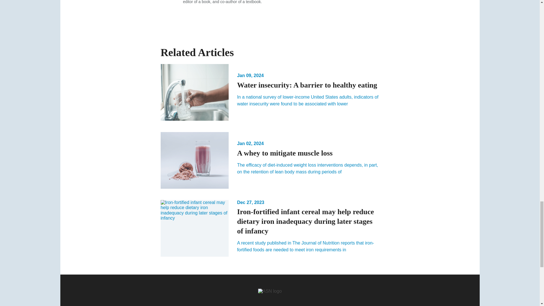 Image resolution: width=544 pixels, height=306 pixels. I want to click on Read Article, so click(270, 229).